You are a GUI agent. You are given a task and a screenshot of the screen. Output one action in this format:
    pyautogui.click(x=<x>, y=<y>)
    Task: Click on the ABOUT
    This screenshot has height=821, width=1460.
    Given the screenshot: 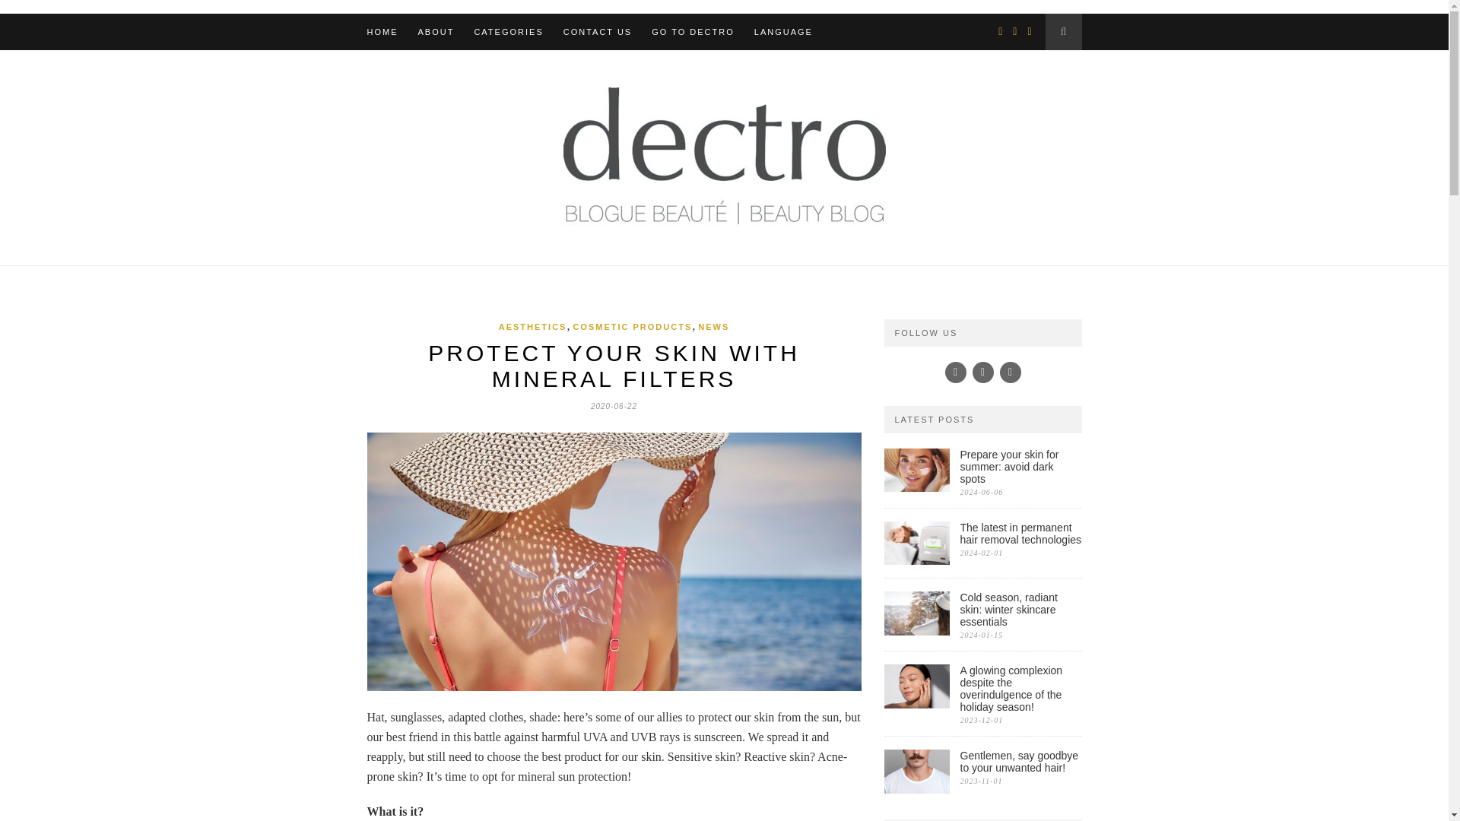 What is the action you would take?
    pyautogui.click(x=436, y=32)
    